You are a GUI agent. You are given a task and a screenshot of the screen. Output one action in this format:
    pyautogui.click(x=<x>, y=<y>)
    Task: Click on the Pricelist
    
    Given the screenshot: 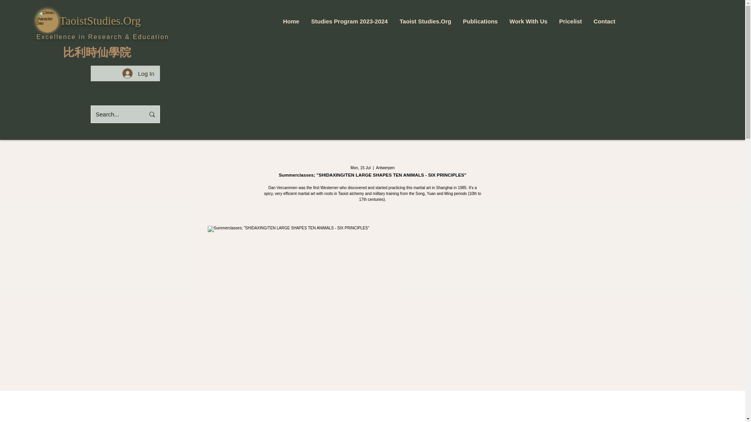 What is the action you would take?
    pyautogui.click(x=570, y=21)
    